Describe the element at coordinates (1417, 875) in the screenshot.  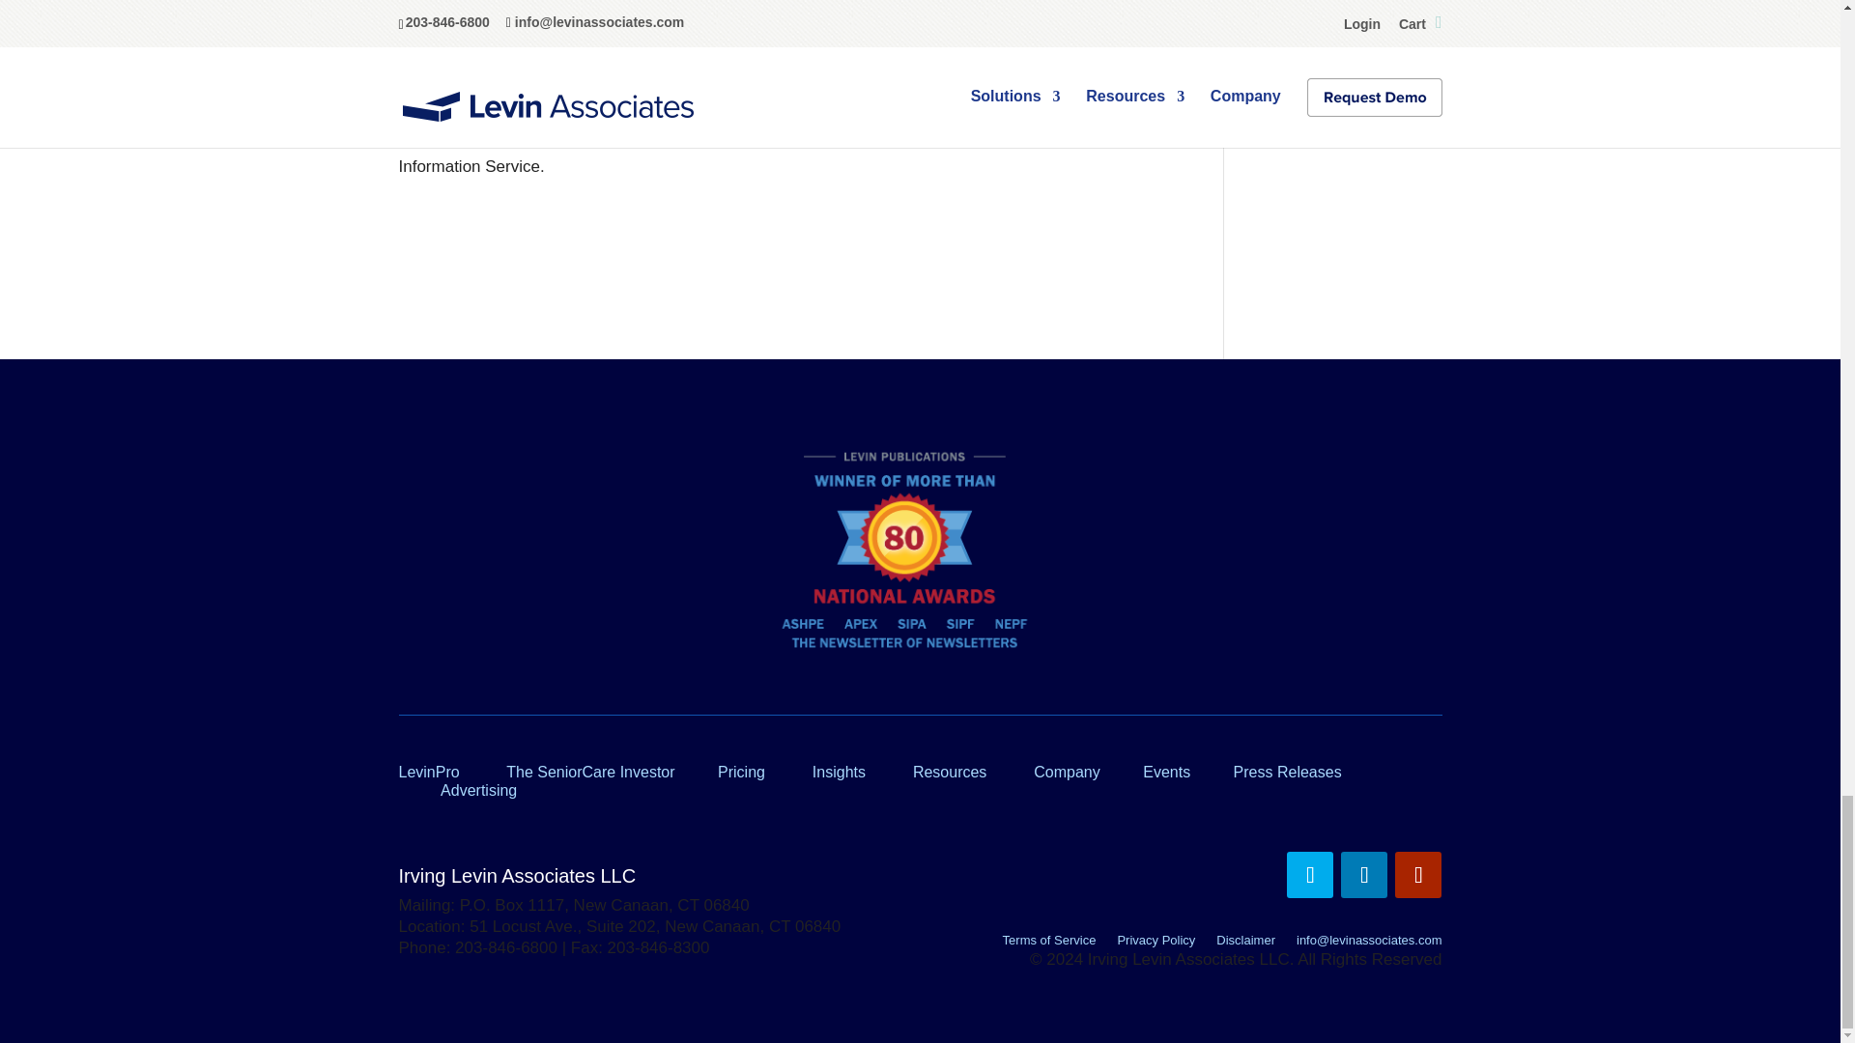
I see `Follow on Youtube` at that location.